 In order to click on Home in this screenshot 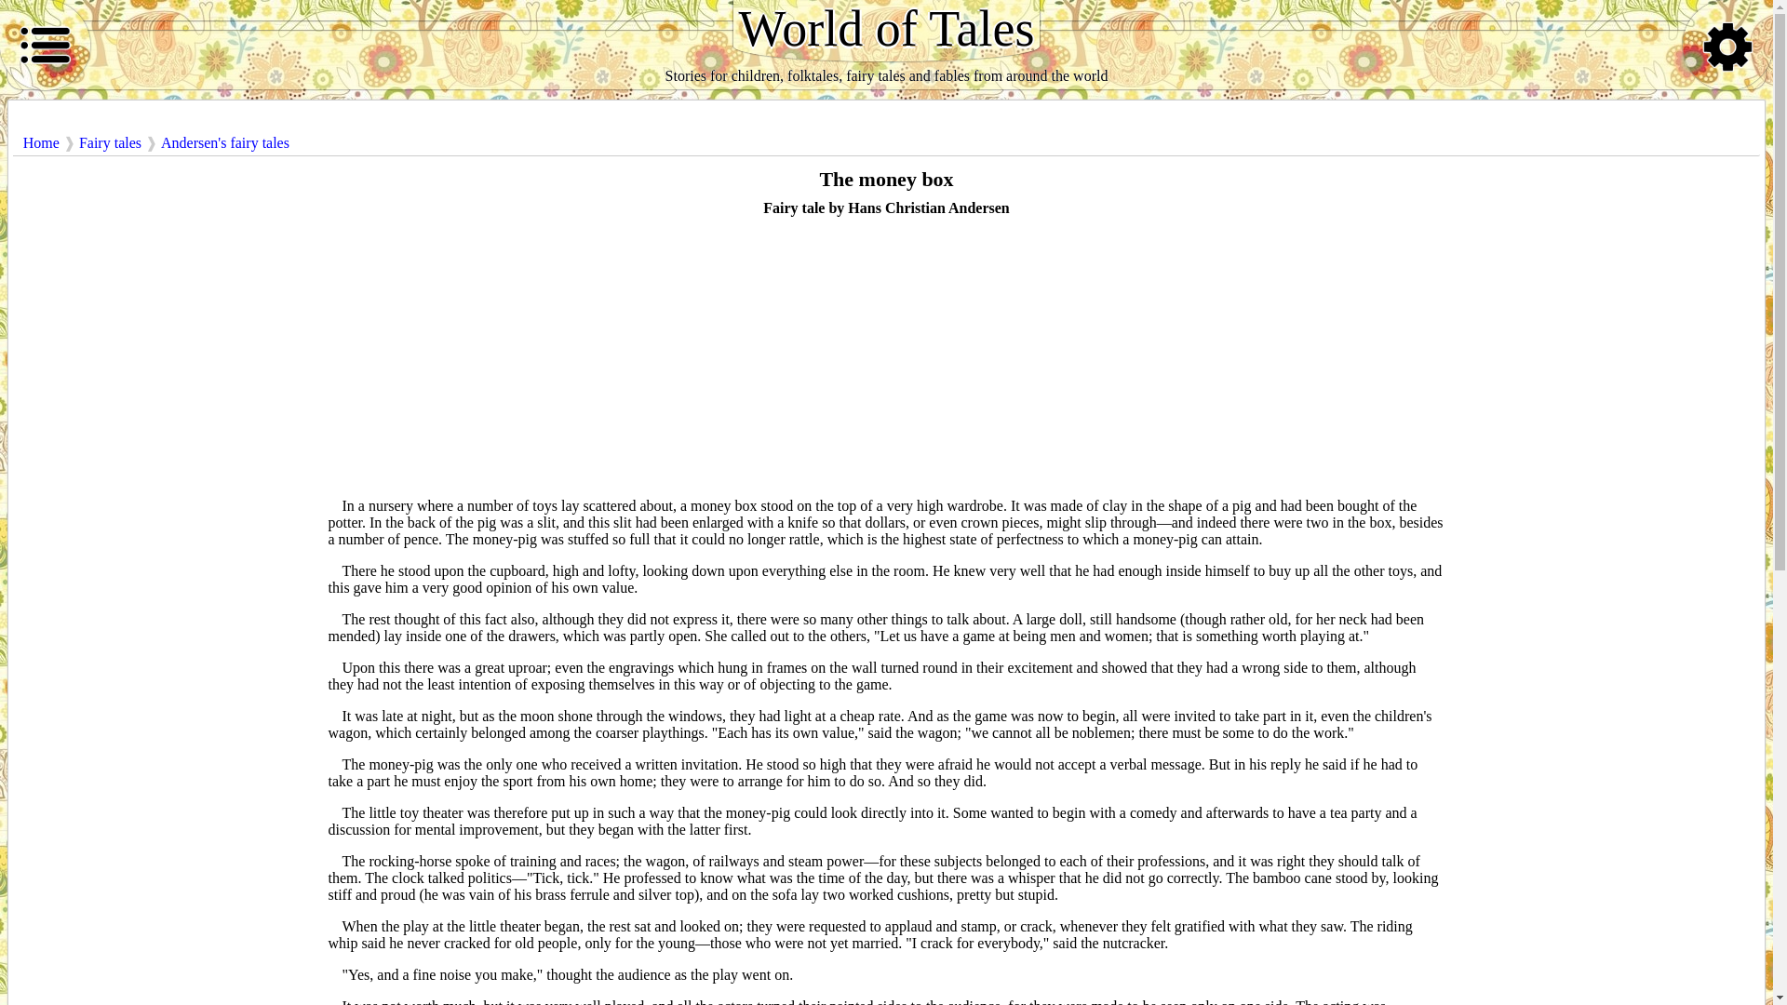, I will do `click(41, 143)`.